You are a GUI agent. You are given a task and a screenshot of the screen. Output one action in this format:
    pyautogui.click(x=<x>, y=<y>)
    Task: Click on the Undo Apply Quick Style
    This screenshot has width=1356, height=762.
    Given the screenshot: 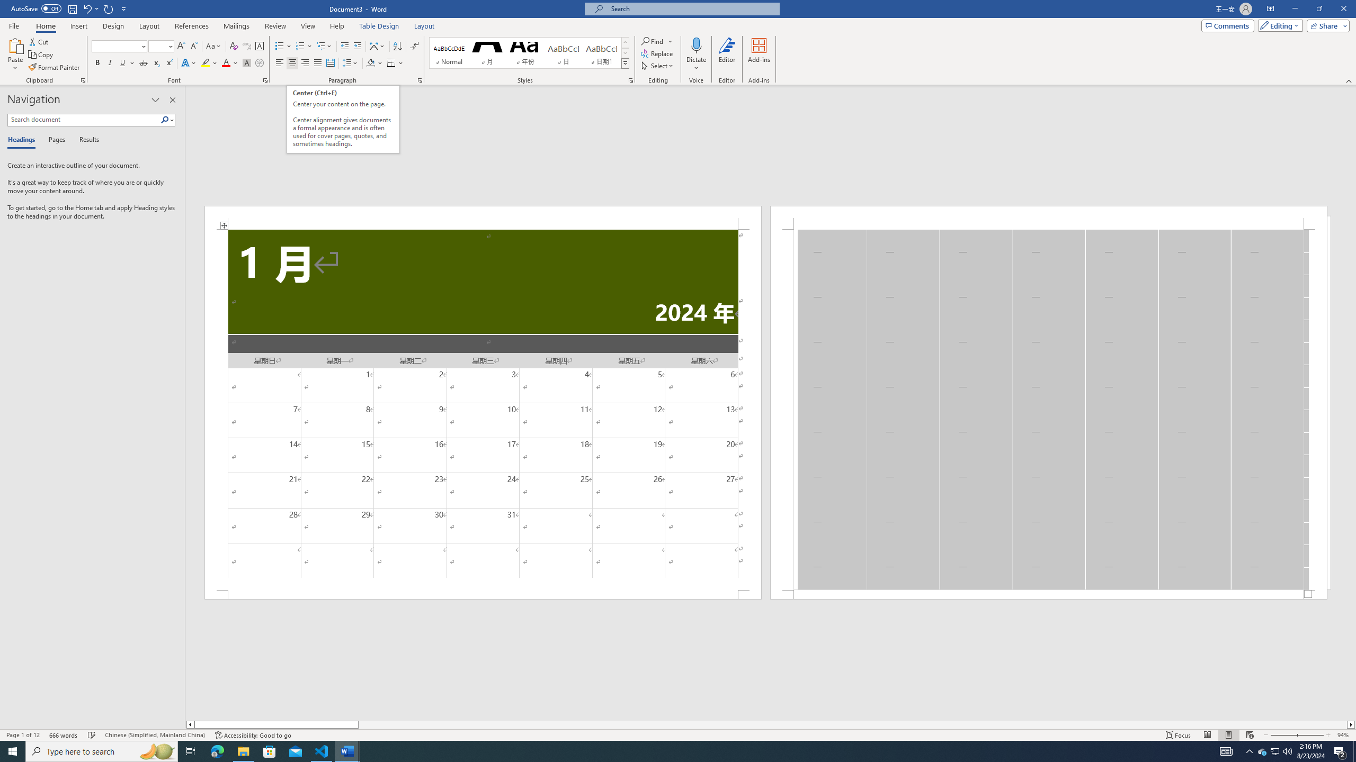 What is the action you would take?
    pyautogui.click(x=87, y=8)
    